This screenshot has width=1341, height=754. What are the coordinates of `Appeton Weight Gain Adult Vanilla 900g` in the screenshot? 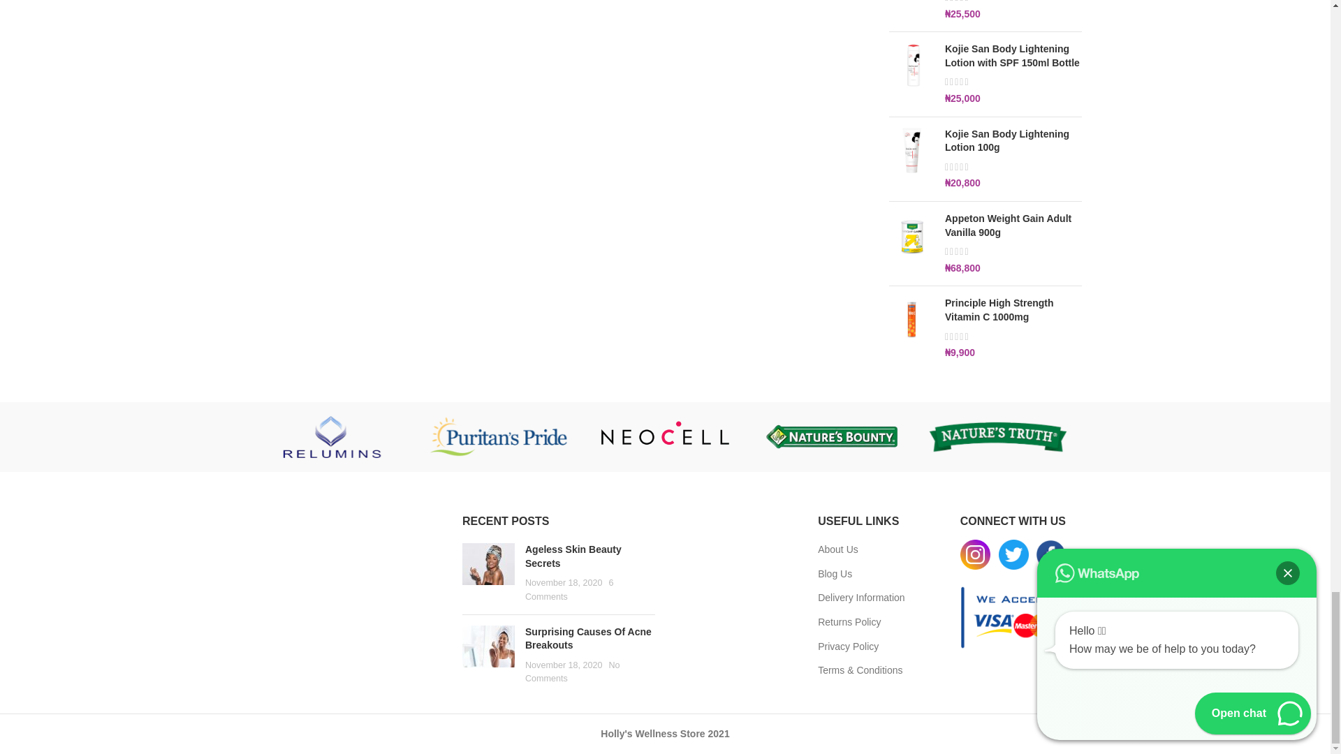 It's located at (1013, 226).